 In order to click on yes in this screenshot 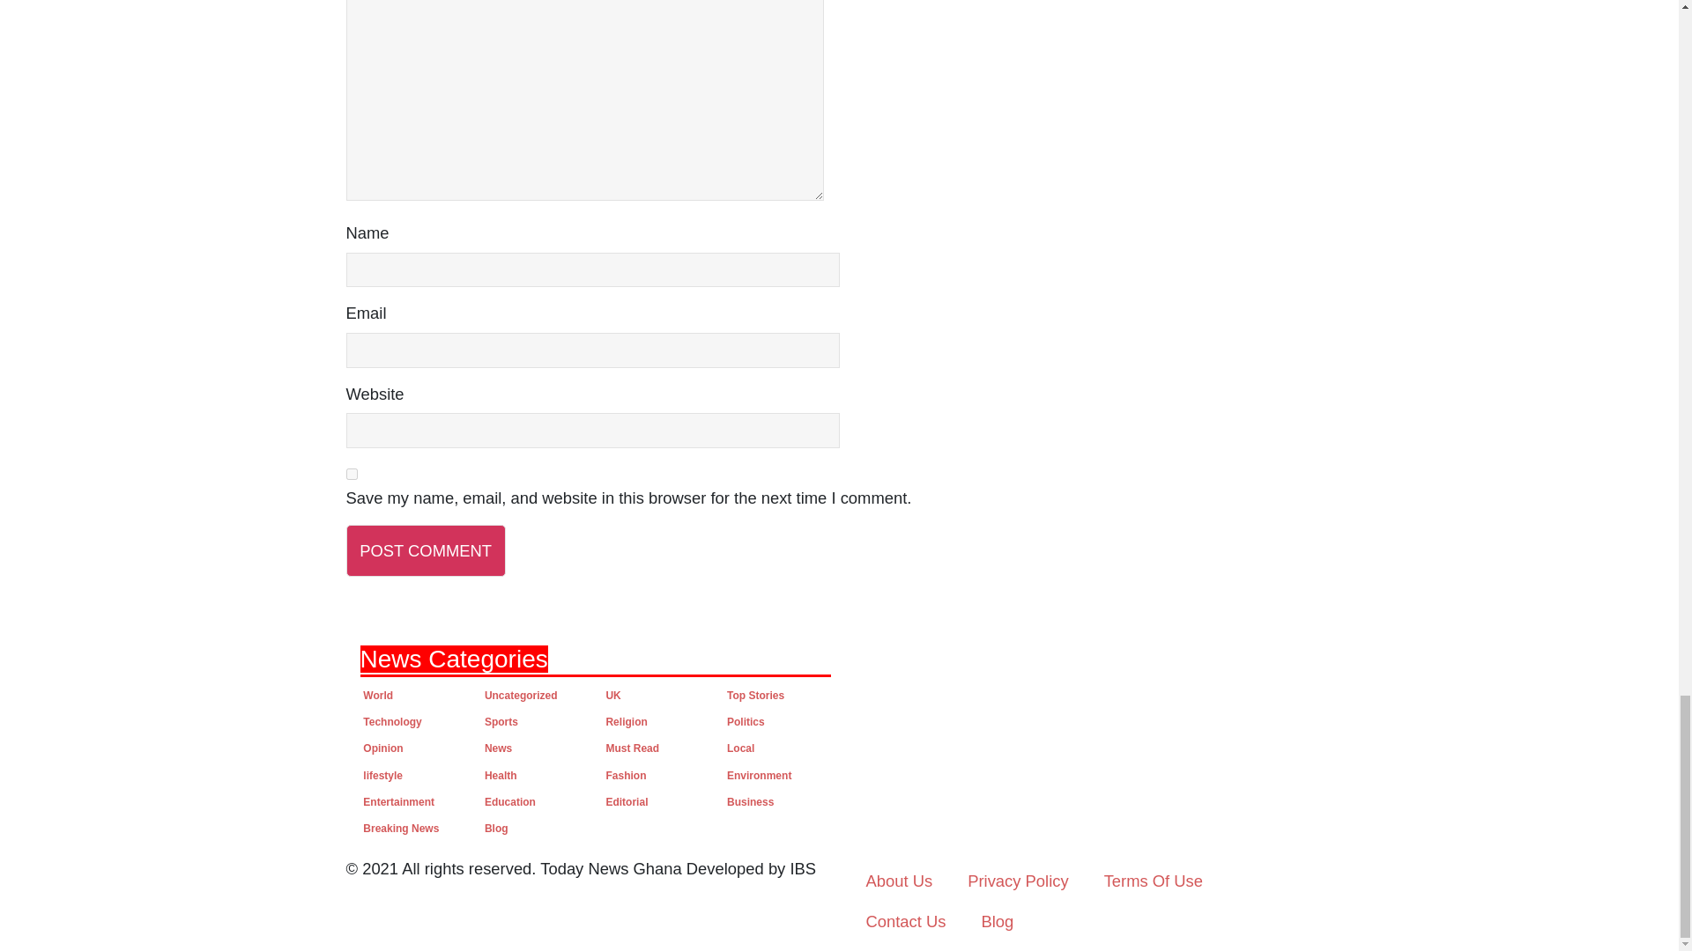, I will do `click(351, 474)`.